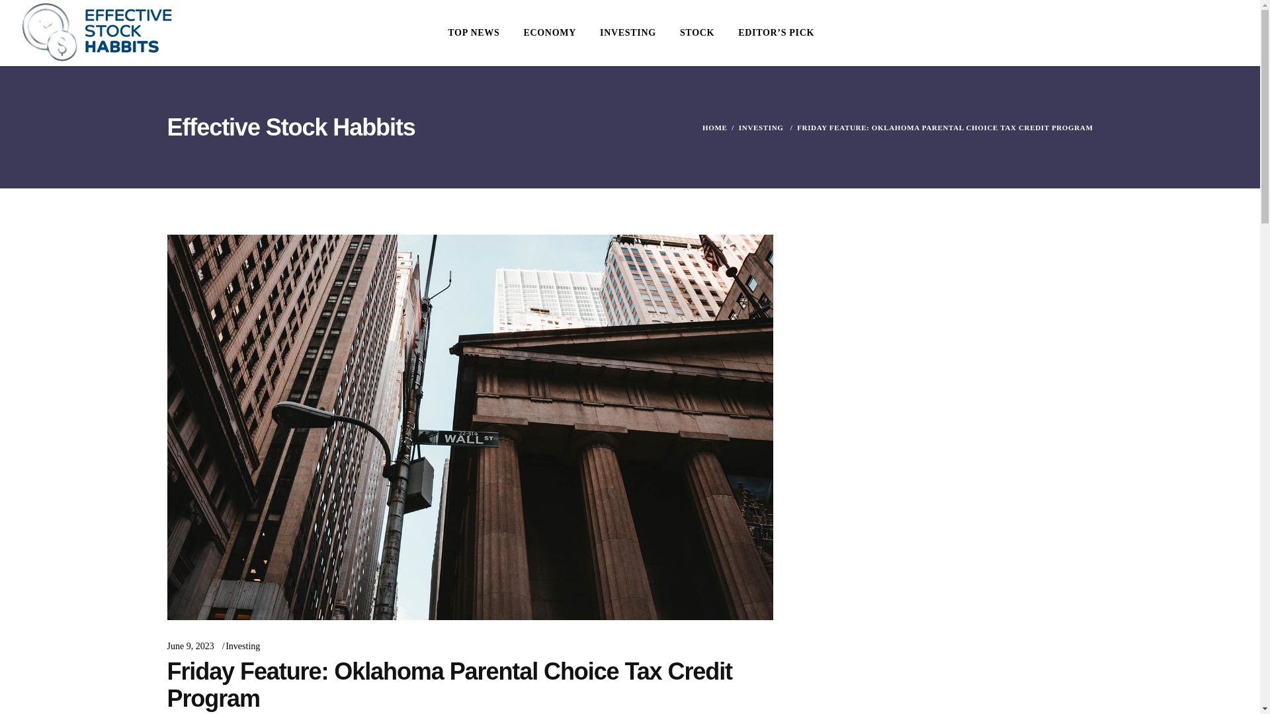  I want to click on ECONOMY, so click(549, 33).